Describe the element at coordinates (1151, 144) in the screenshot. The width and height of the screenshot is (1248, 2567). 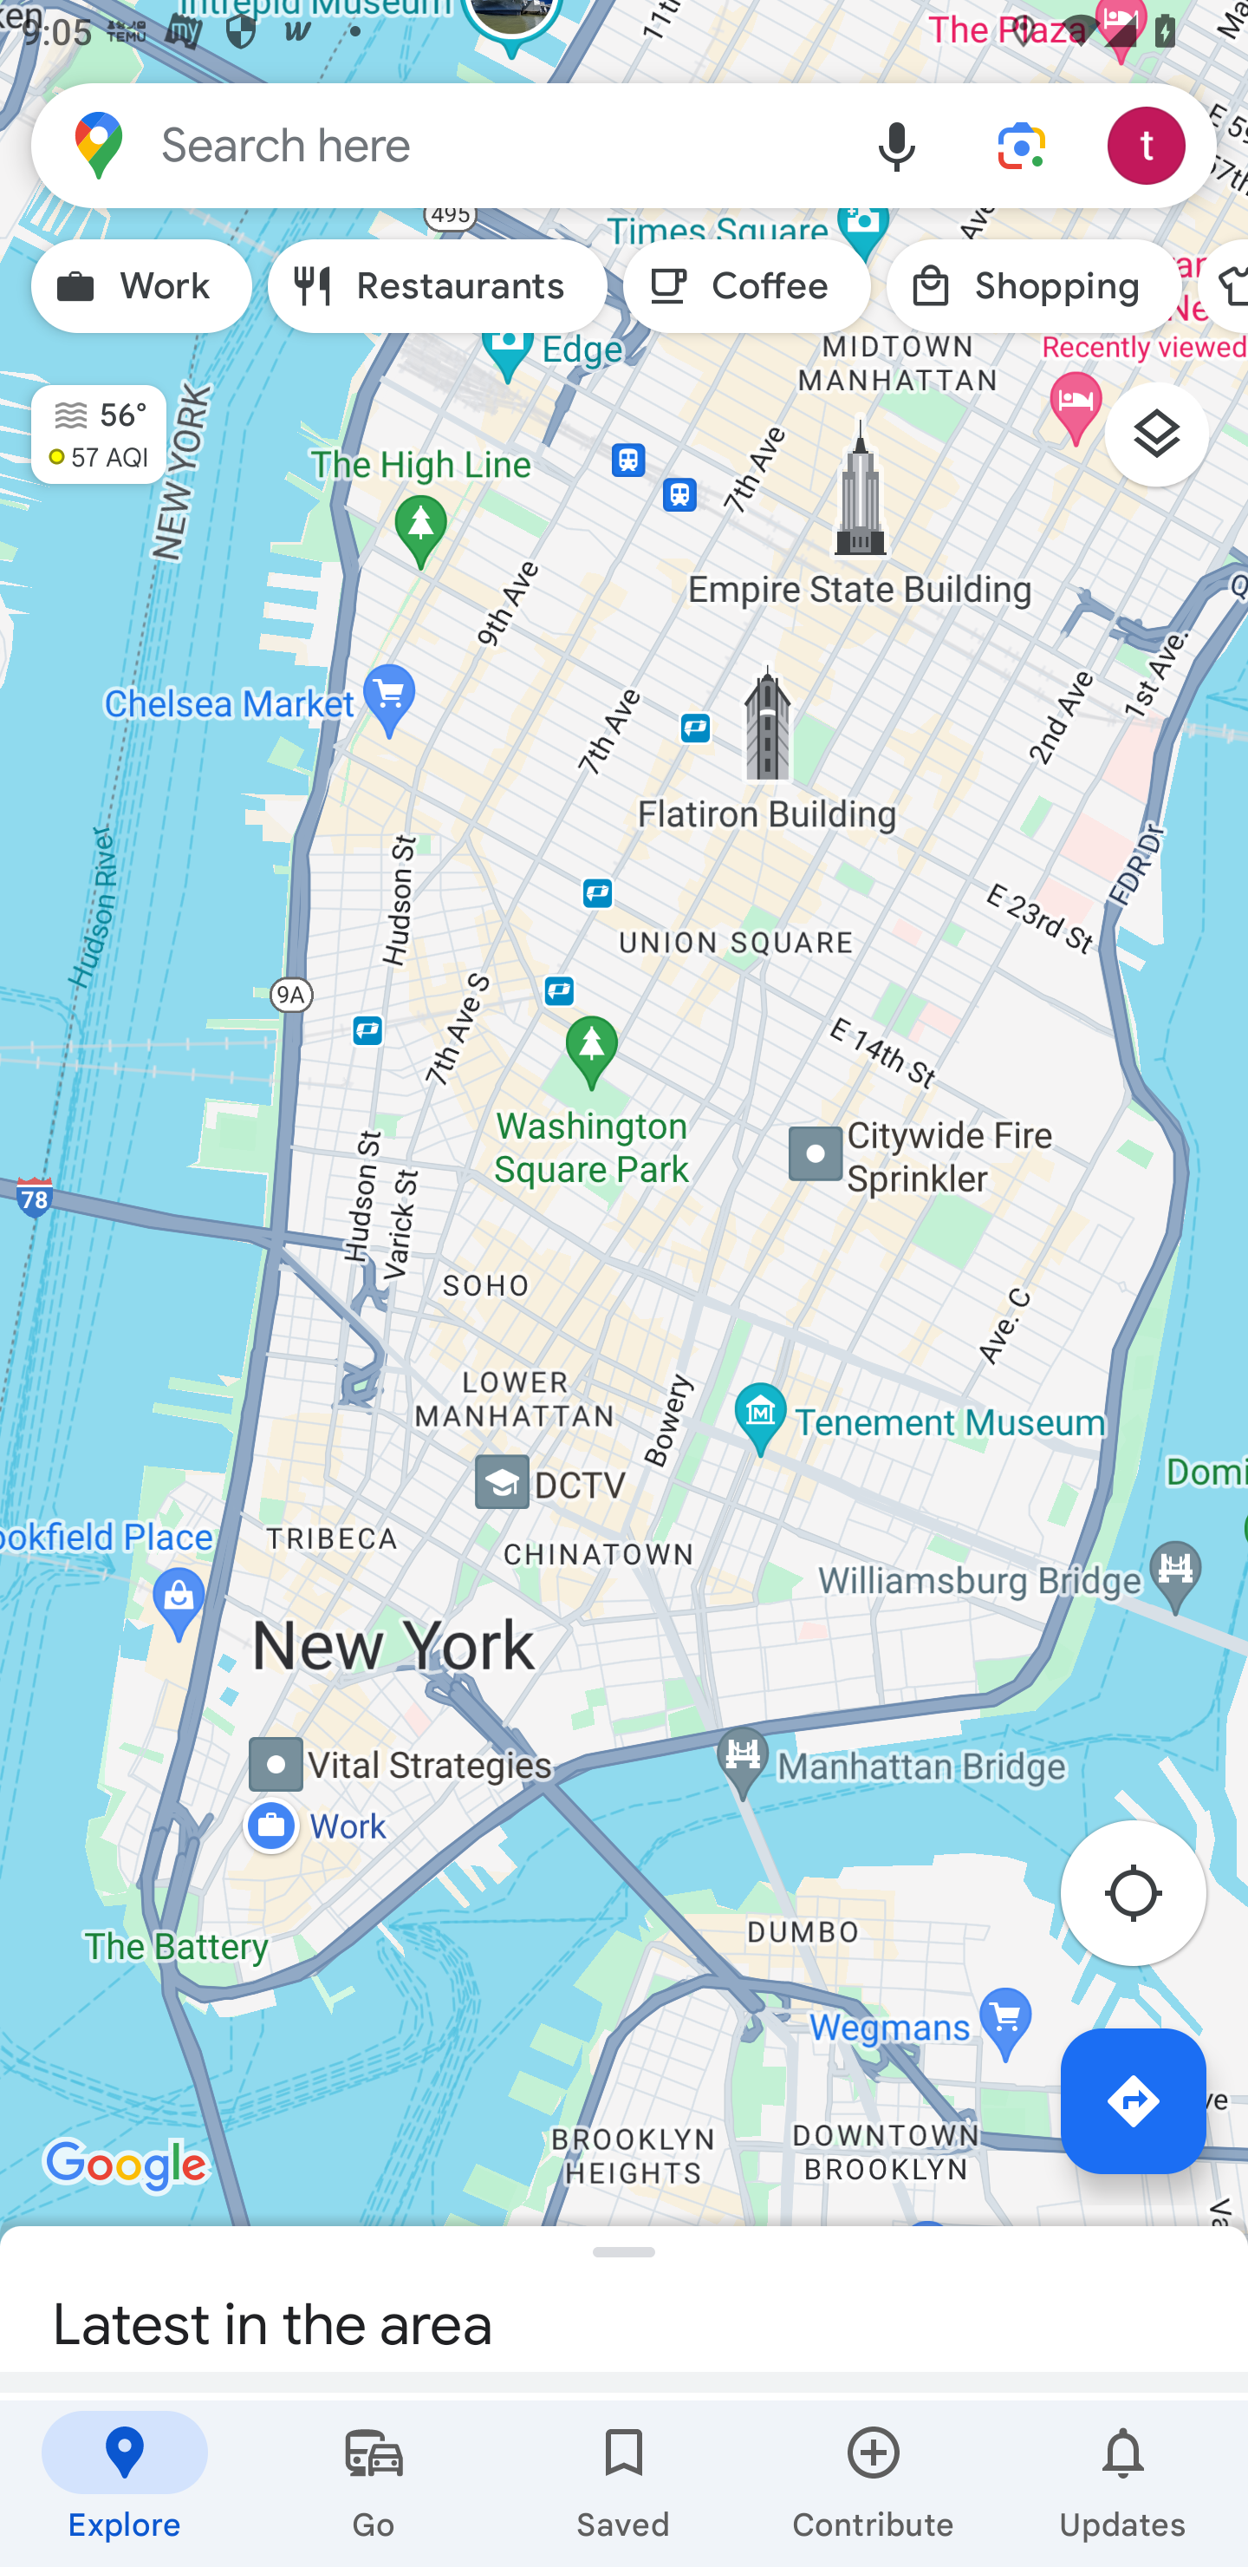
I see `Account and settings.` at that location.